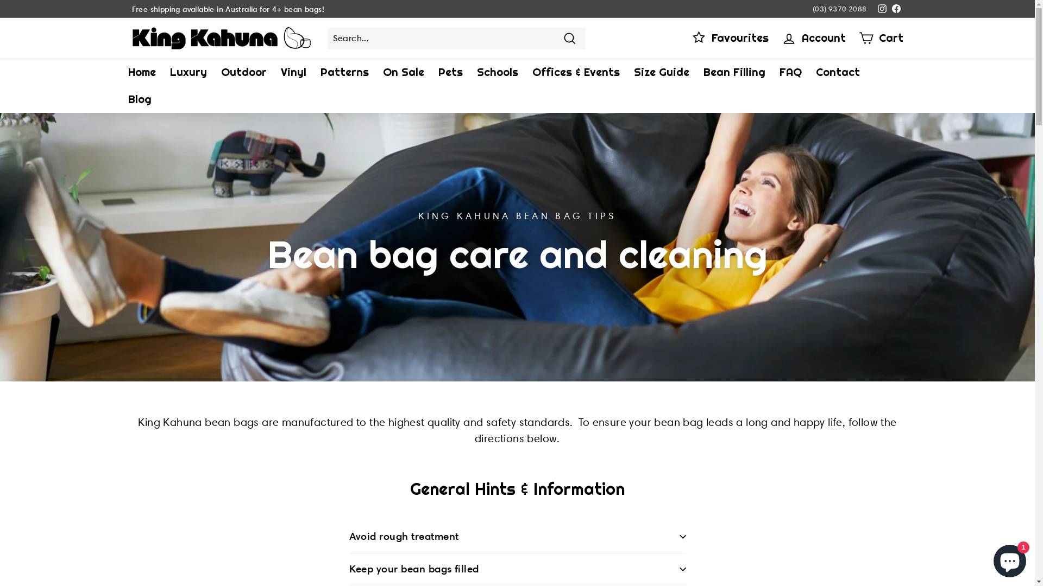  I want to click on Pets, so click(451, 72).